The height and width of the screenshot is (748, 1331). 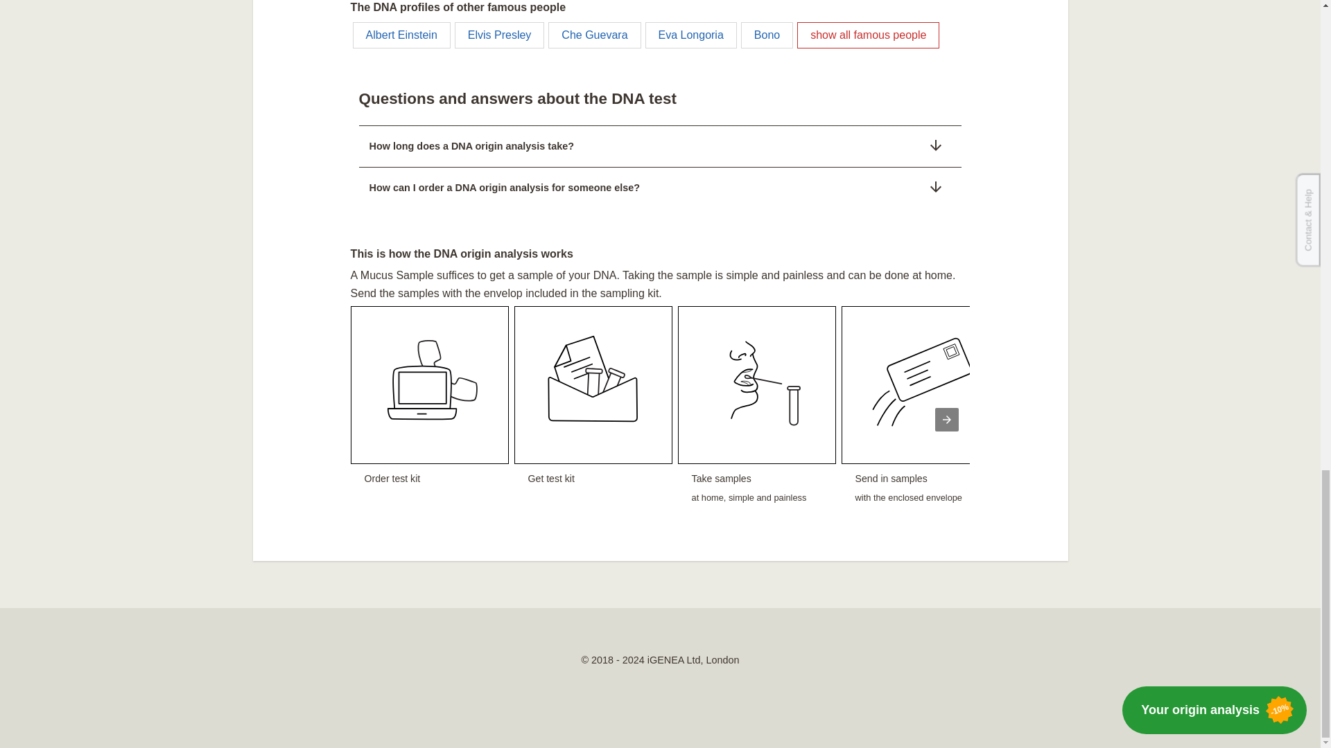 I want to click on The DNA profile of Elvis Presley, so click(x=1084, y=420).